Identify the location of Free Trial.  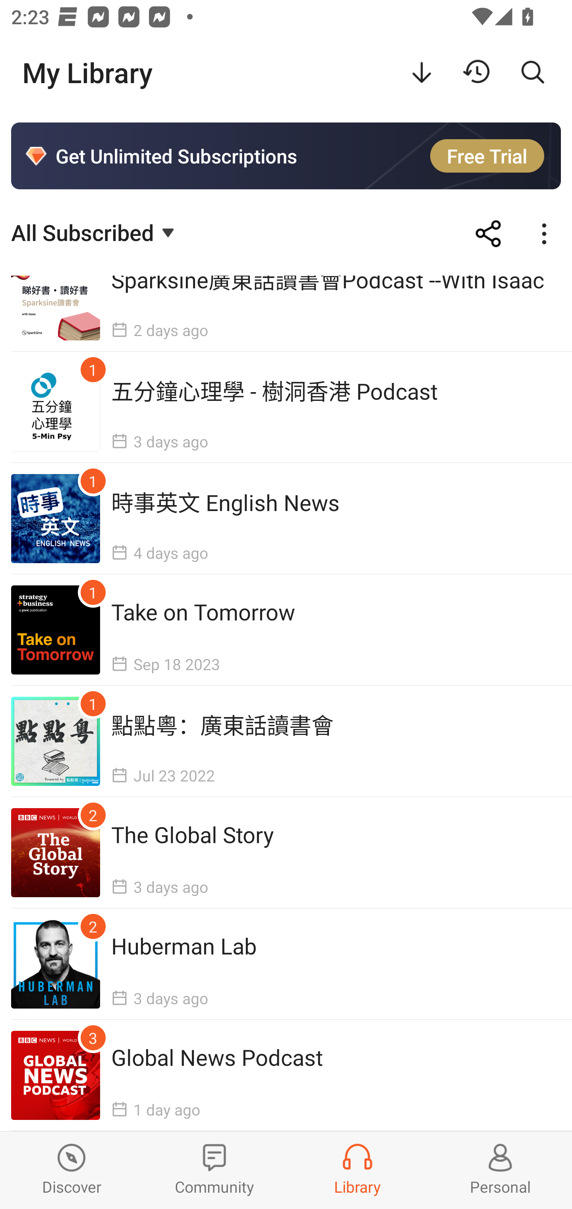
(487, 156).